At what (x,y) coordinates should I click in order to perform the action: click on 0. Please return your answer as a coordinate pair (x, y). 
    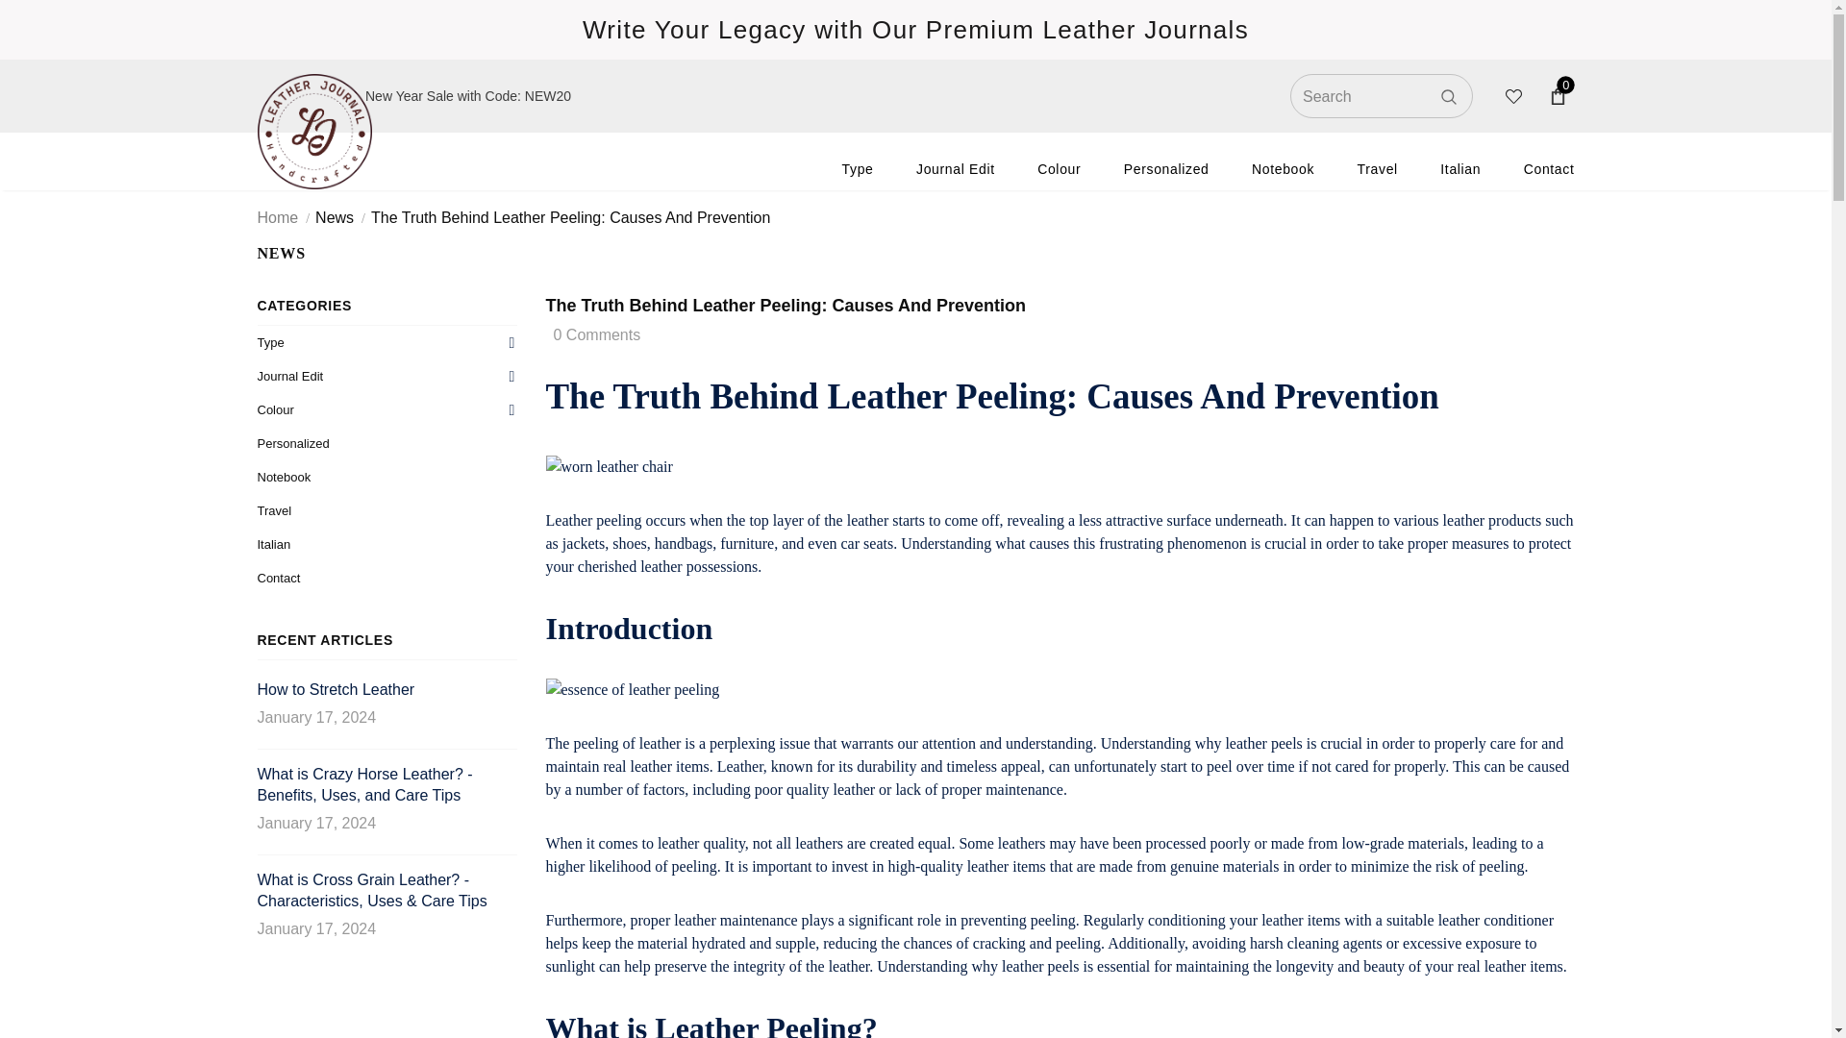
    Looking at the image, I should click on (1558, 96).